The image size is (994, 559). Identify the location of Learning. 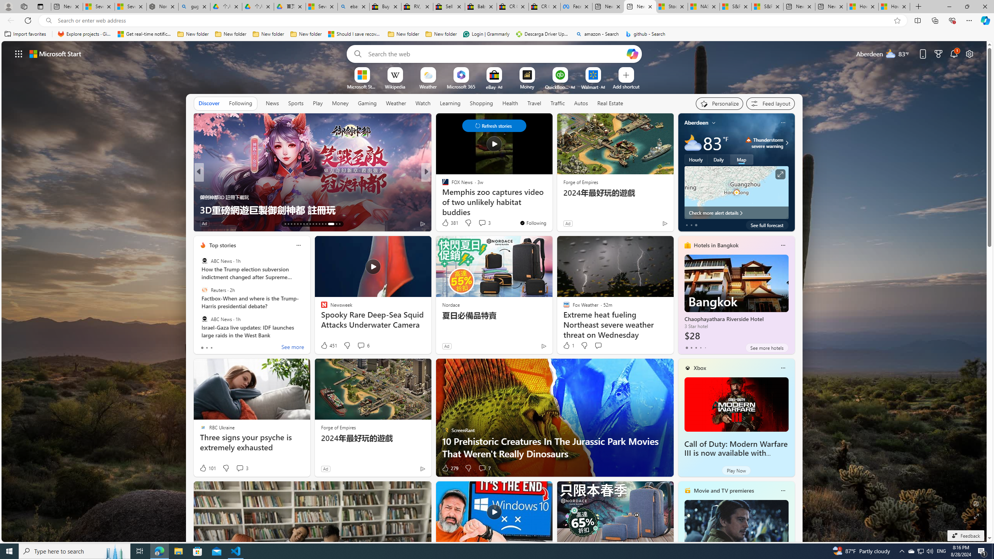
(450, 103).